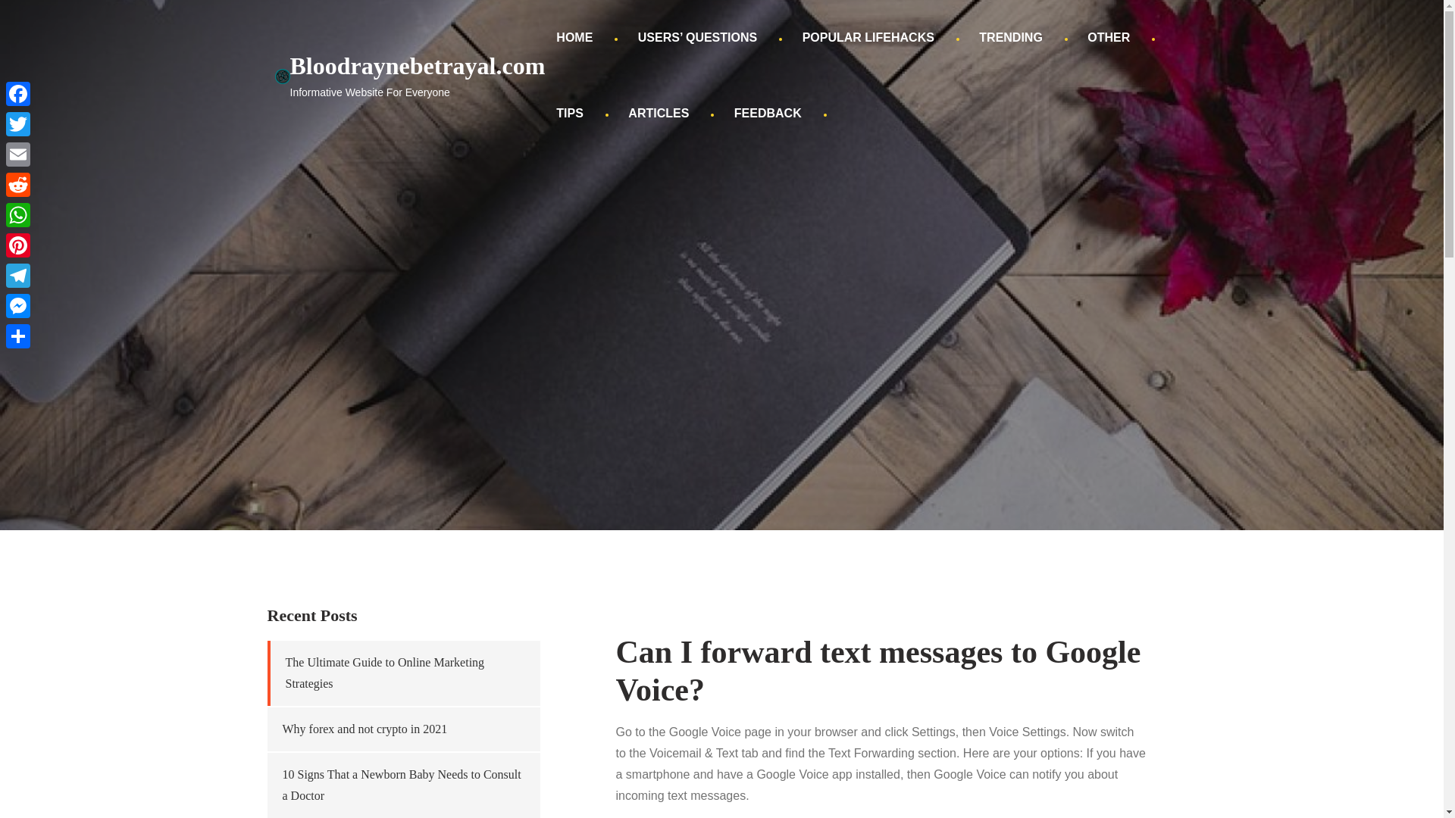  I want to click on Reddit, so click(18, 184).